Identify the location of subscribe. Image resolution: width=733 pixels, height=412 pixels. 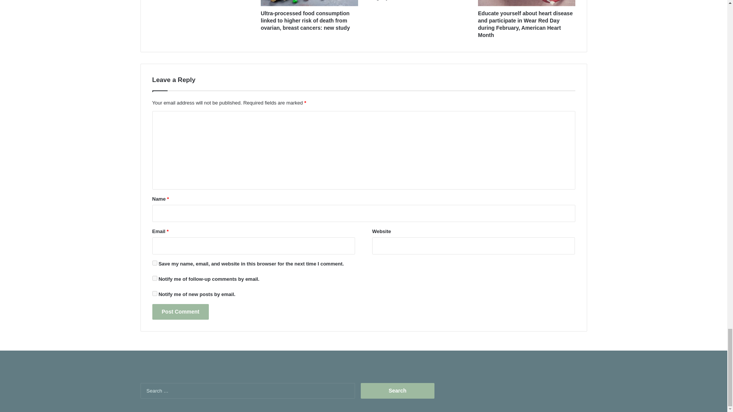
(154, 293).